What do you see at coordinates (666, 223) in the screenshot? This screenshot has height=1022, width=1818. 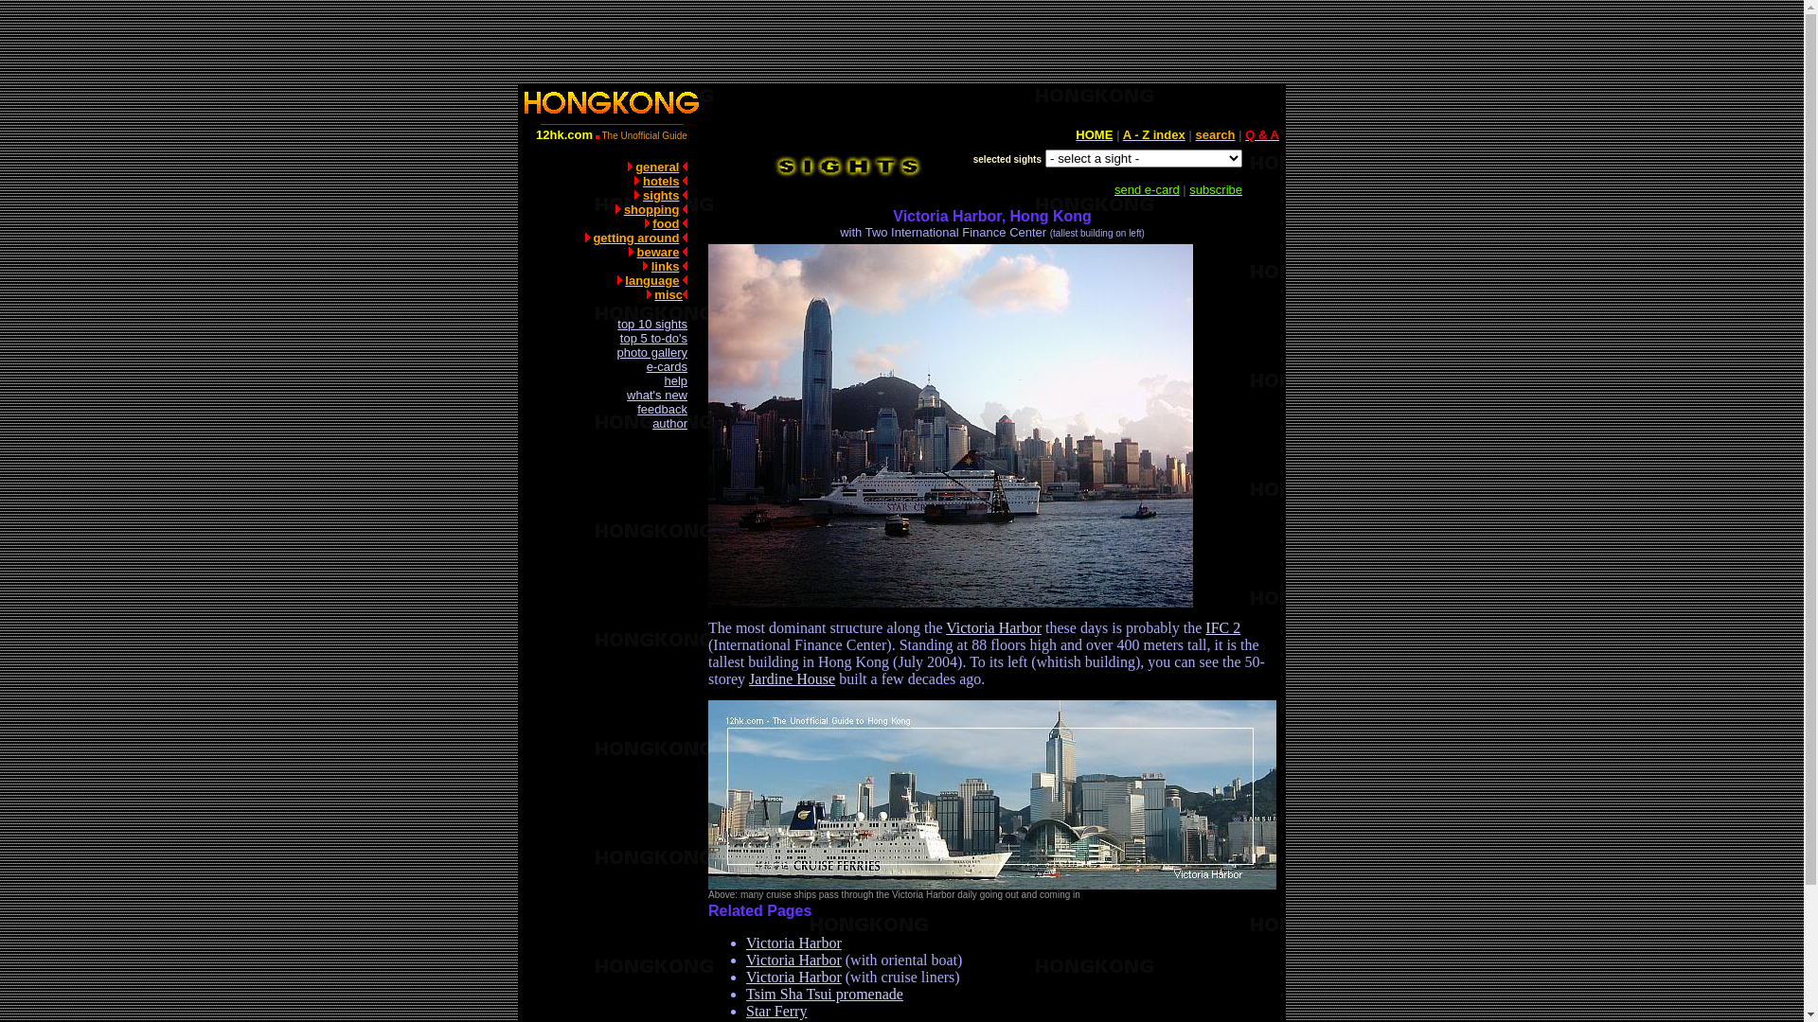 I see `food` at bounding box center [666, 223].